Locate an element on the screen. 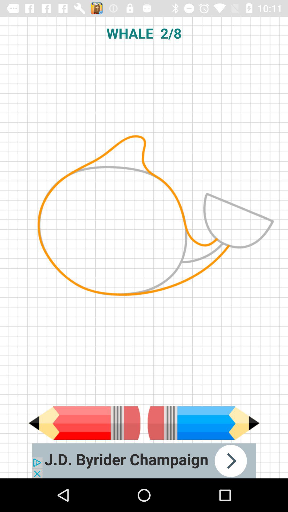  j.d byrider champaign add is located at coordinates (144, 461).